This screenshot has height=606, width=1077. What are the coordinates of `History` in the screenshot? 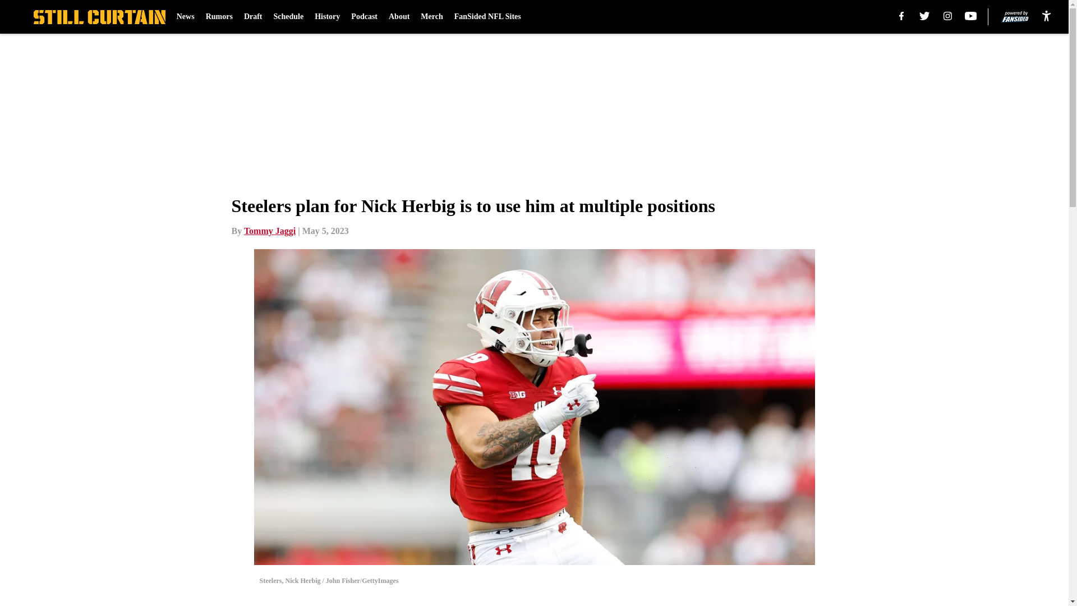 It's located at (327, 17).